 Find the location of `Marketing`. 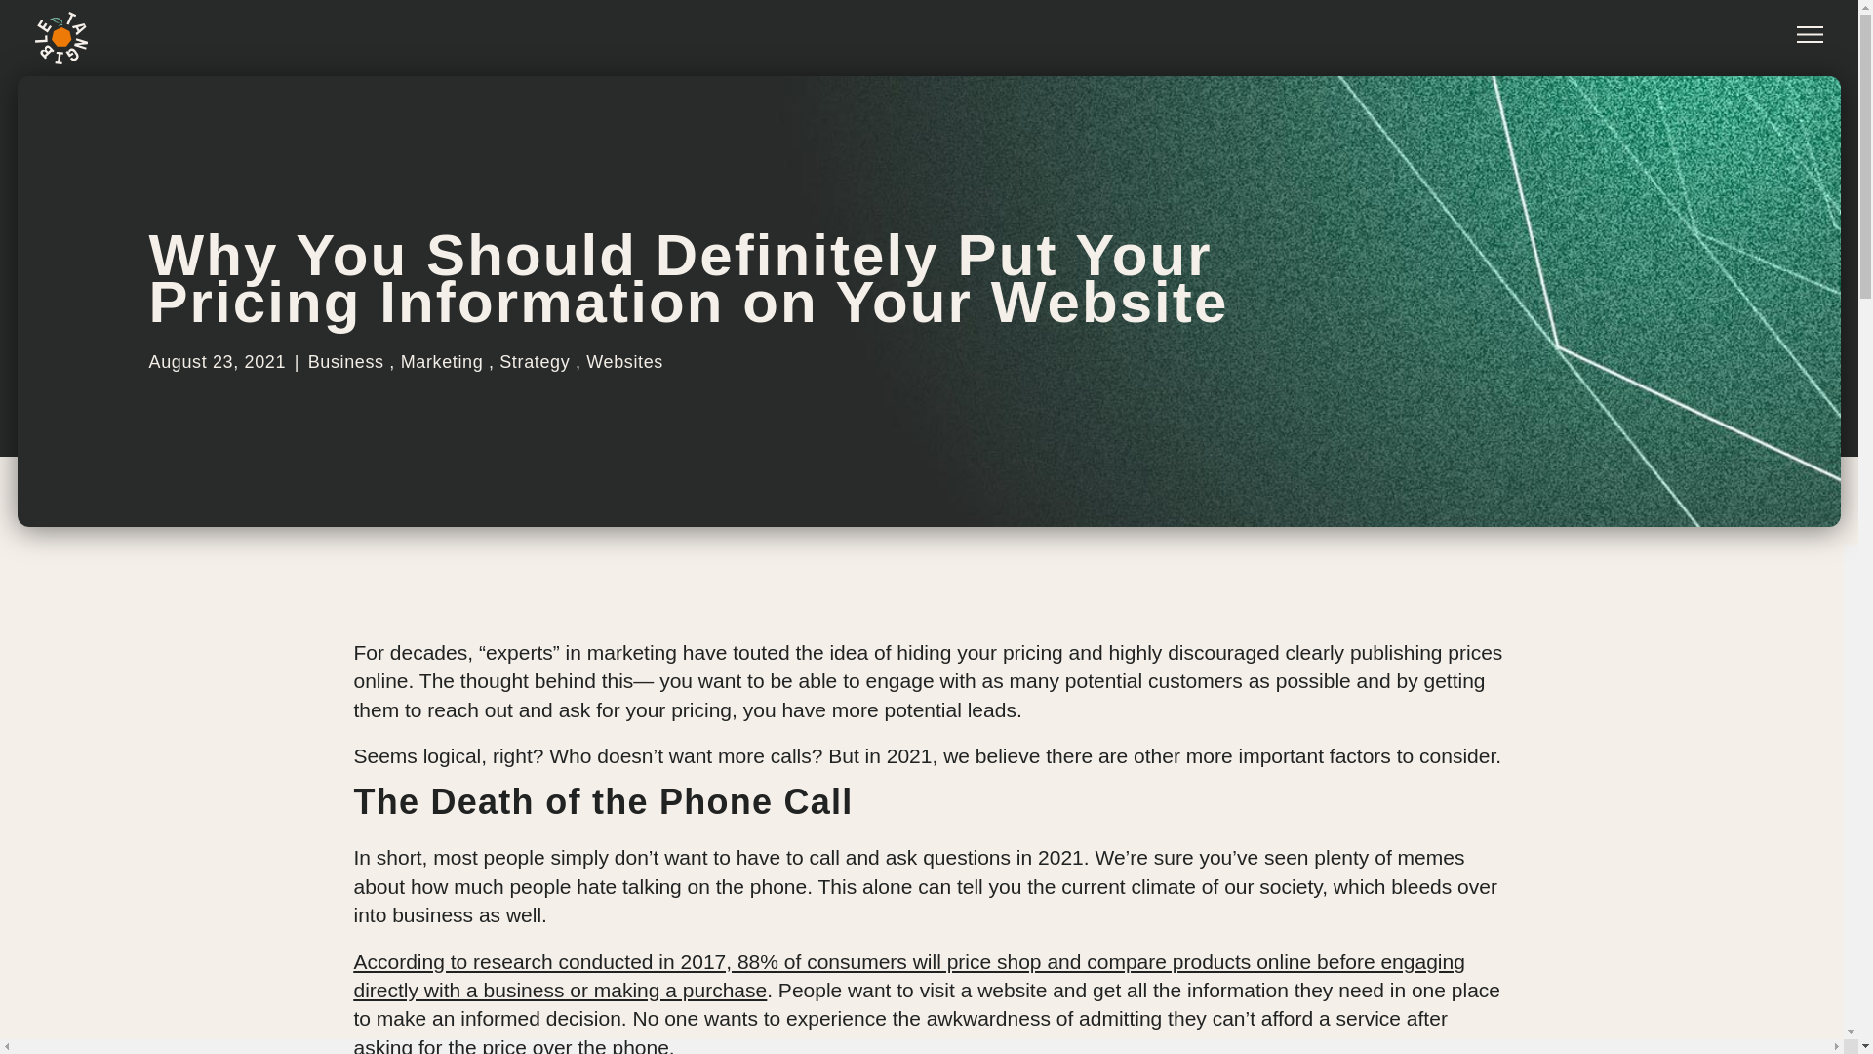

Marketing is located at coordinates (441, 361).